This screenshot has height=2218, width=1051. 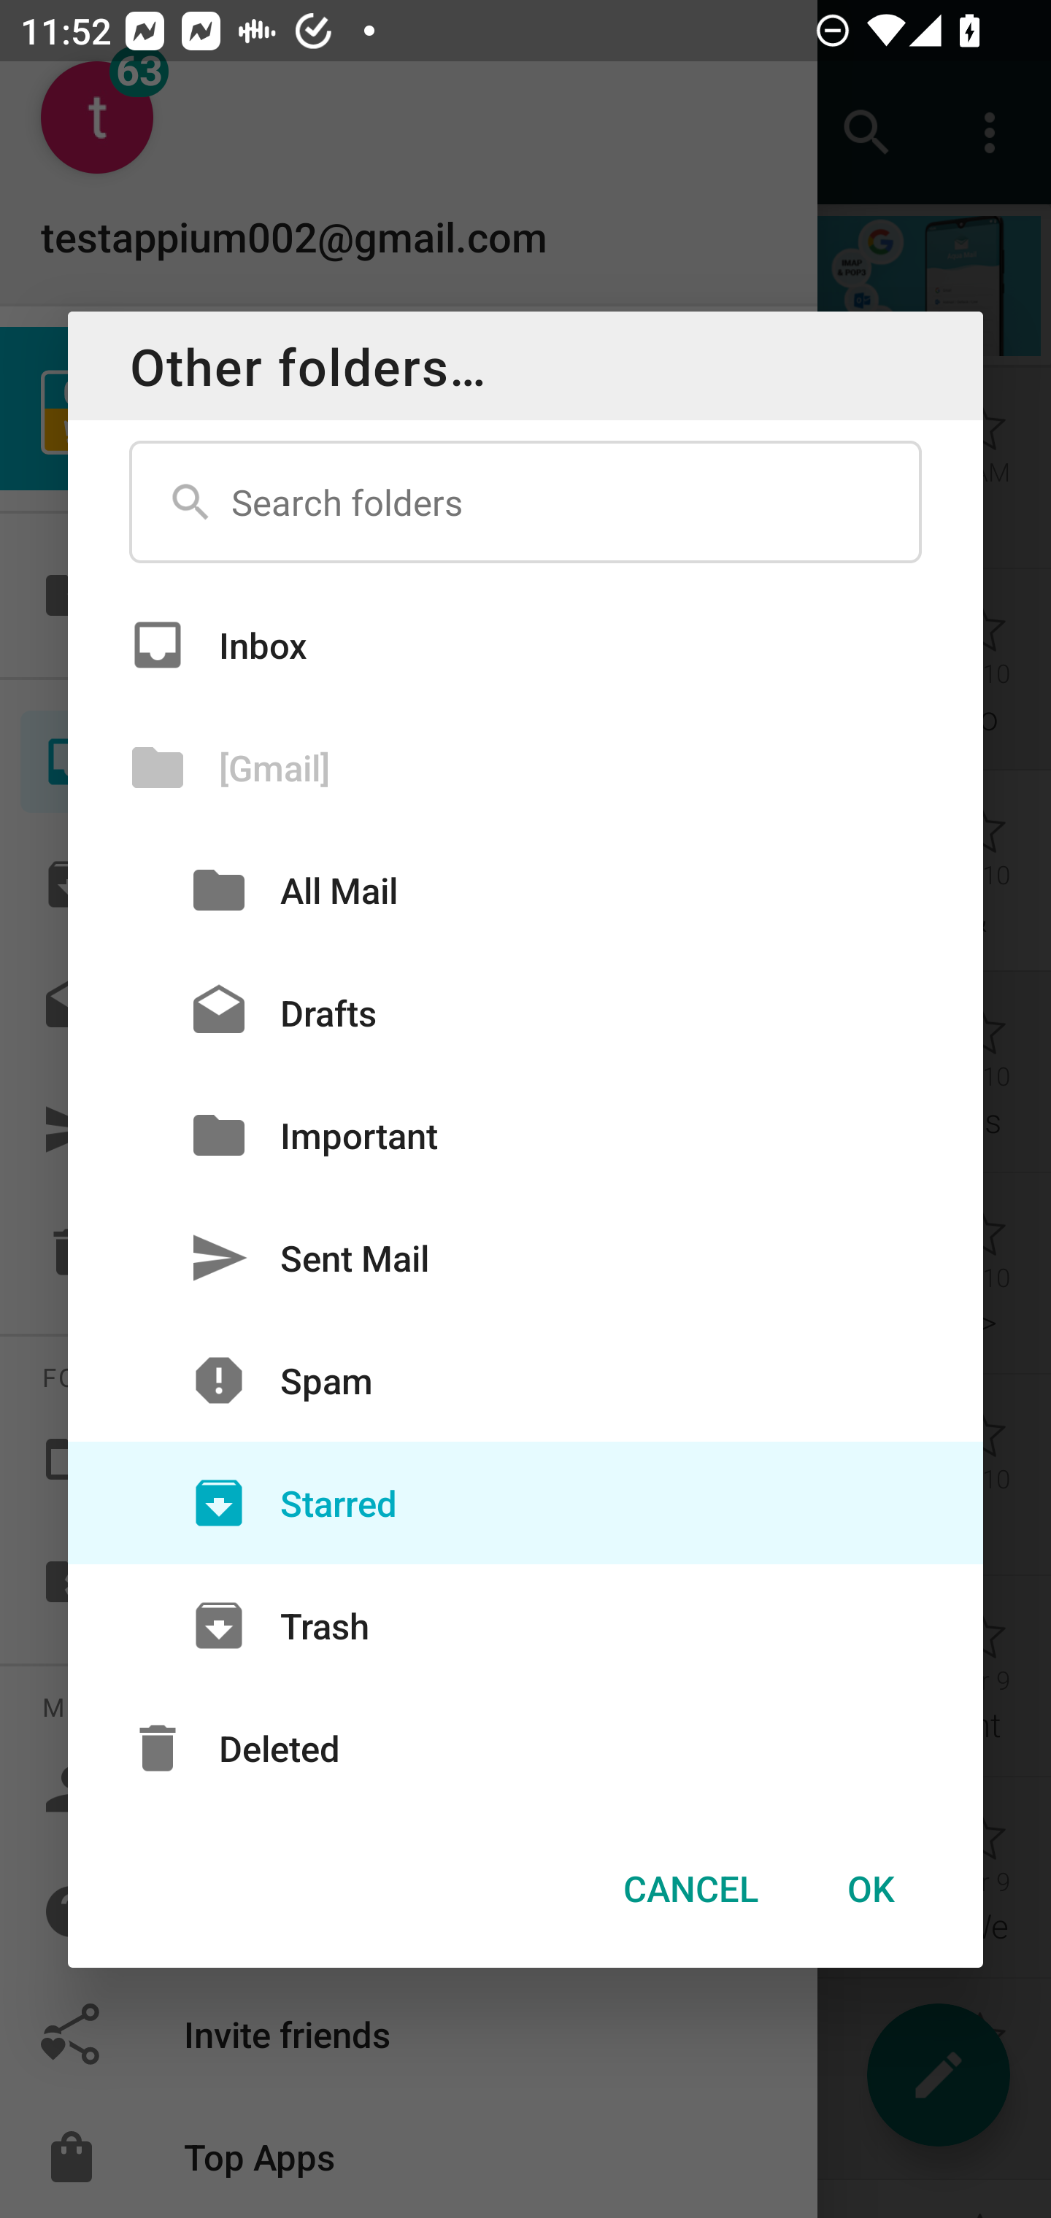 I want to click on Trash, so click(x=525, y=1626).